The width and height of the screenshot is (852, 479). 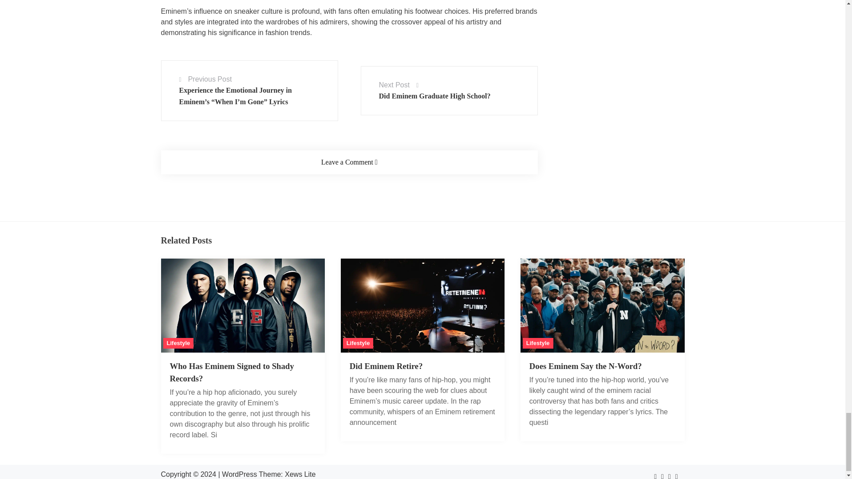 What do you see at coordinates (178, 343) in the screenshot?
I see `Lifestyle` at bounding box center [178, 343].